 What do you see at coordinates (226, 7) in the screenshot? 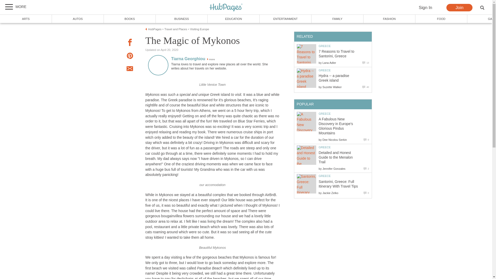
I see `HubPages` at bounding box center [226, 7].